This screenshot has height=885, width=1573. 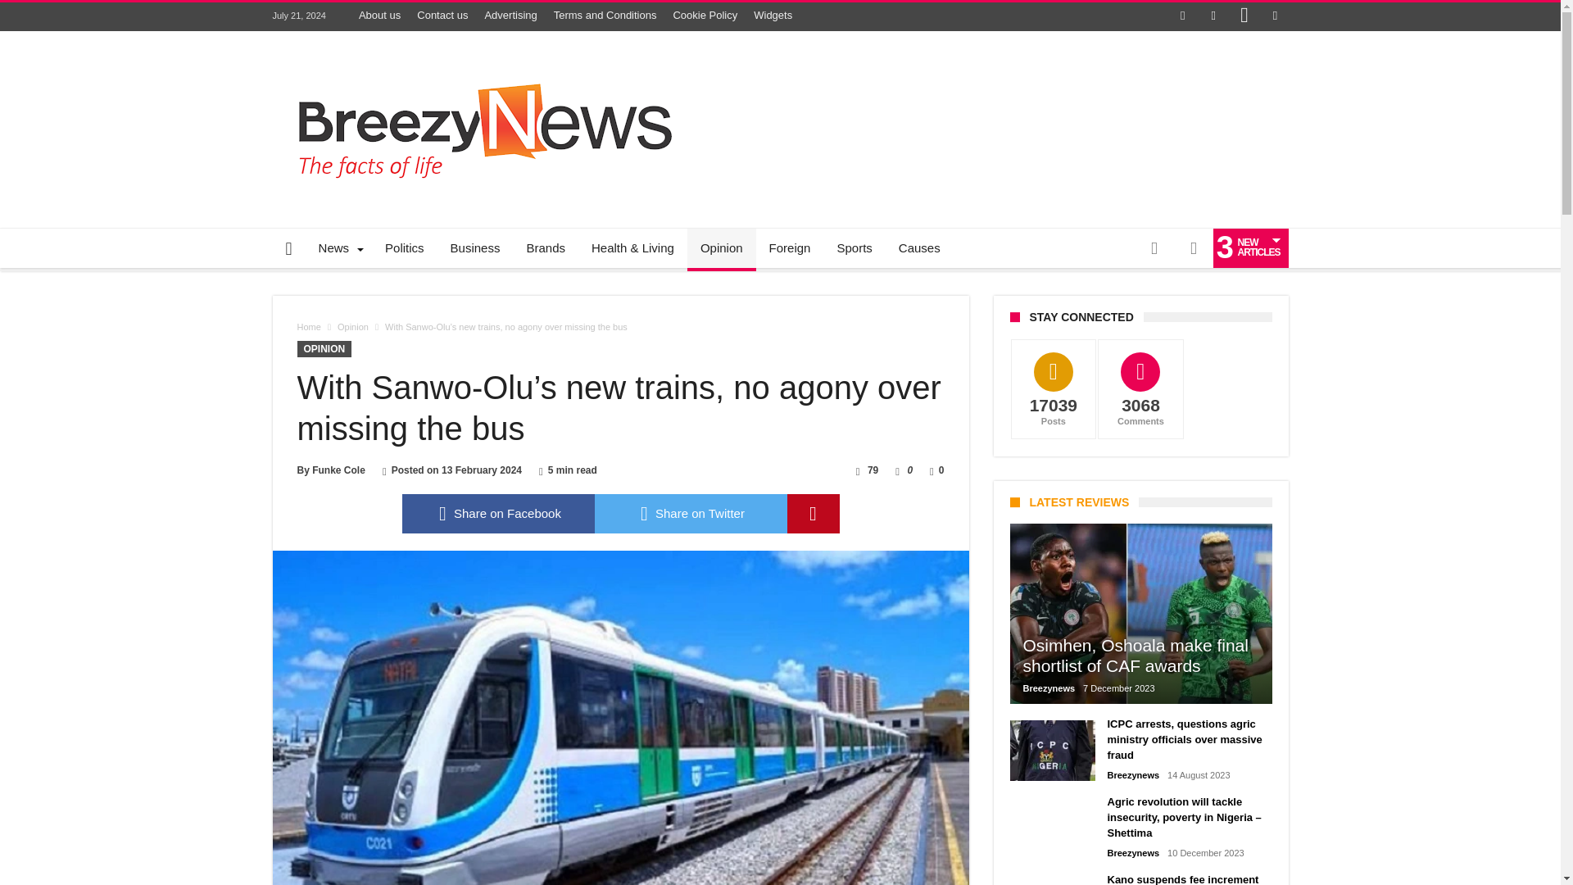 I want to click on Facebook, so click(x=1183, y=16).